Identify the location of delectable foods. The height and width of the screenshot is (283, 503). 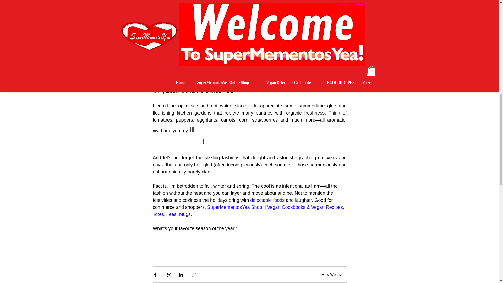
(267, 200).